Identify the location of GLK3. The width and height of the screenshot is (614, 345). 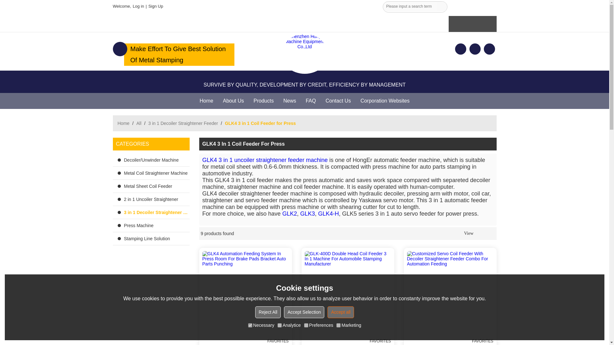
(307, 214).